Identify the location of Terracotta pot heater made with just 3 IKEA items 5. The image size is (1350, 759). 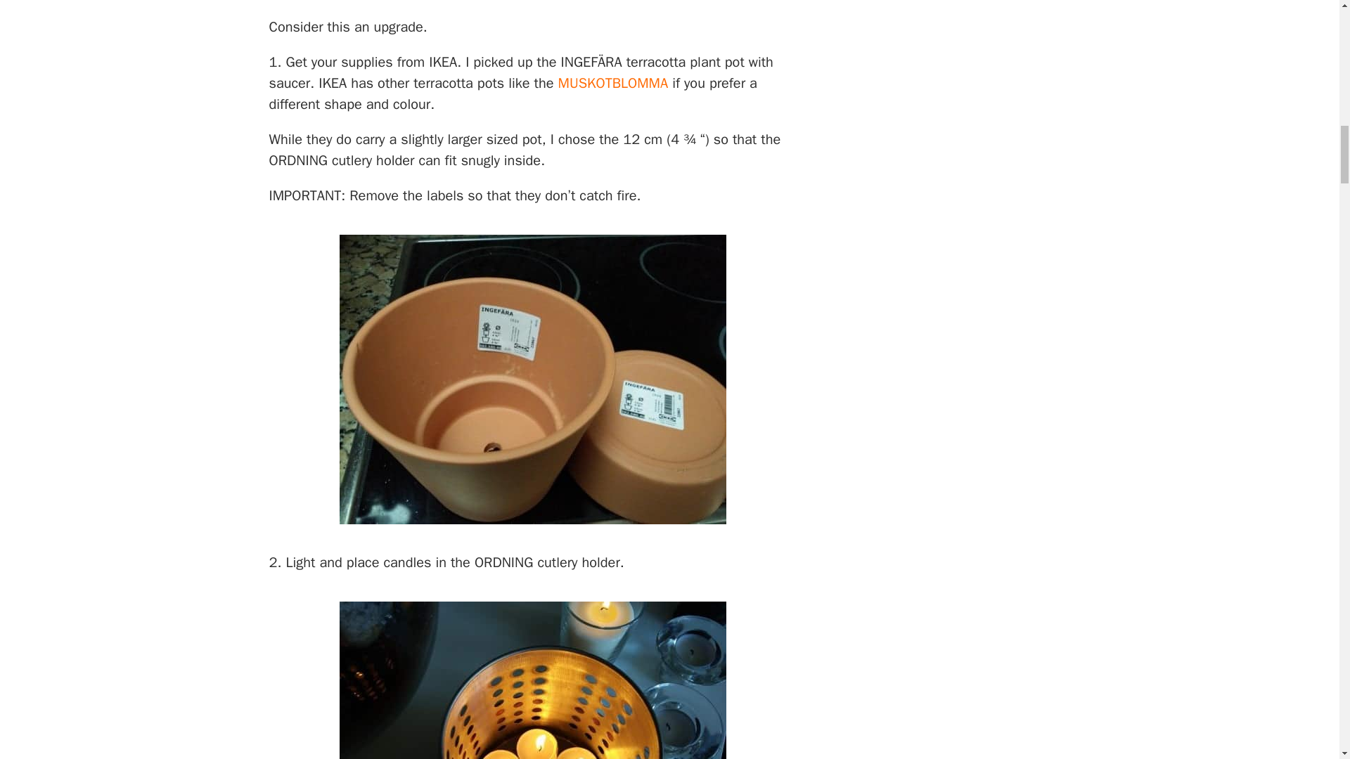
(532, 379).